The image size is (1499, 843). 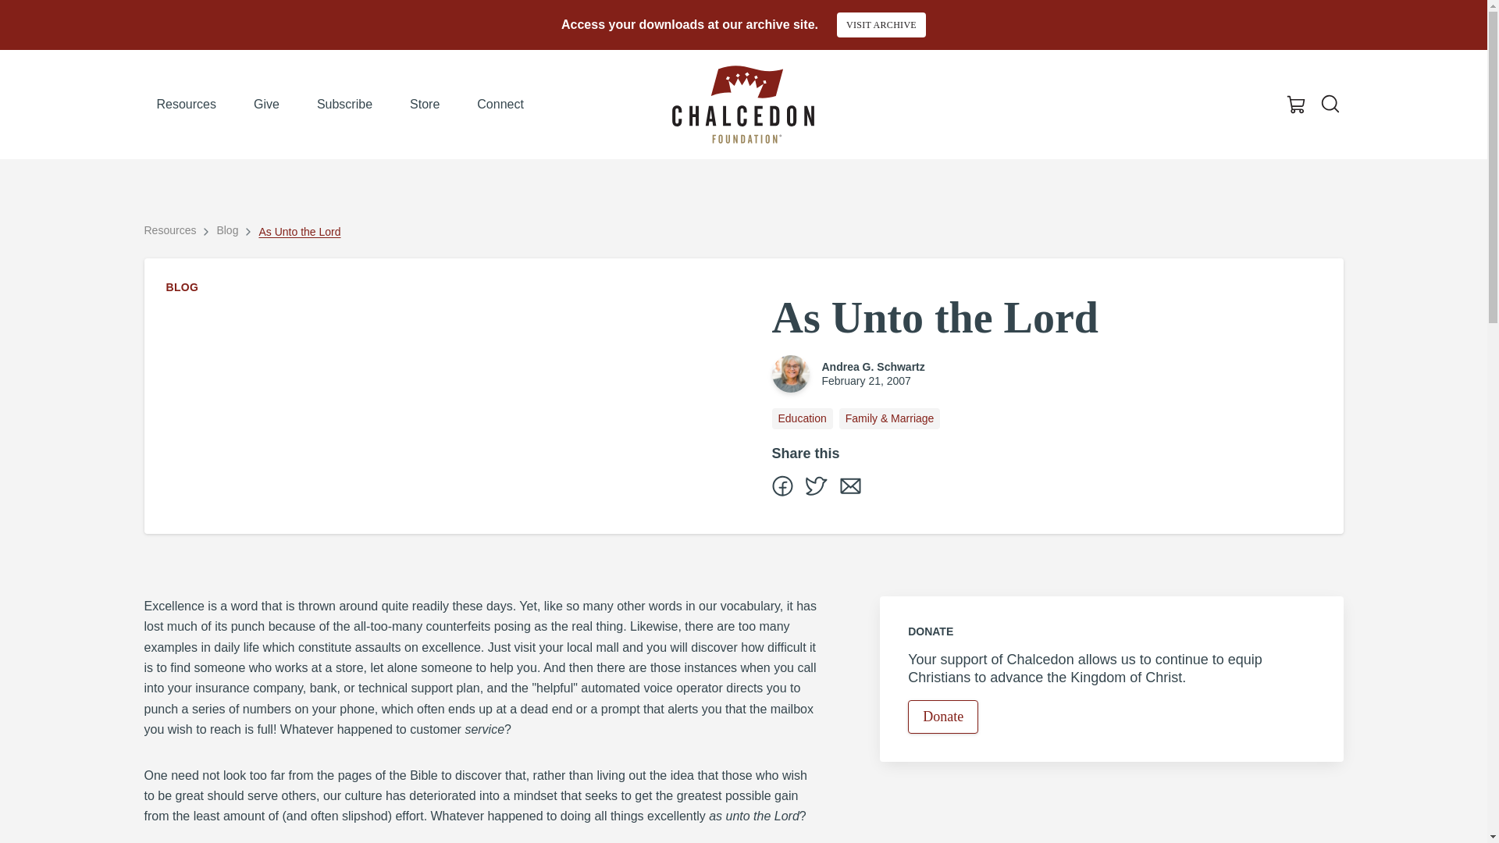 I want to click on Blog, so click(x=226, y=229).